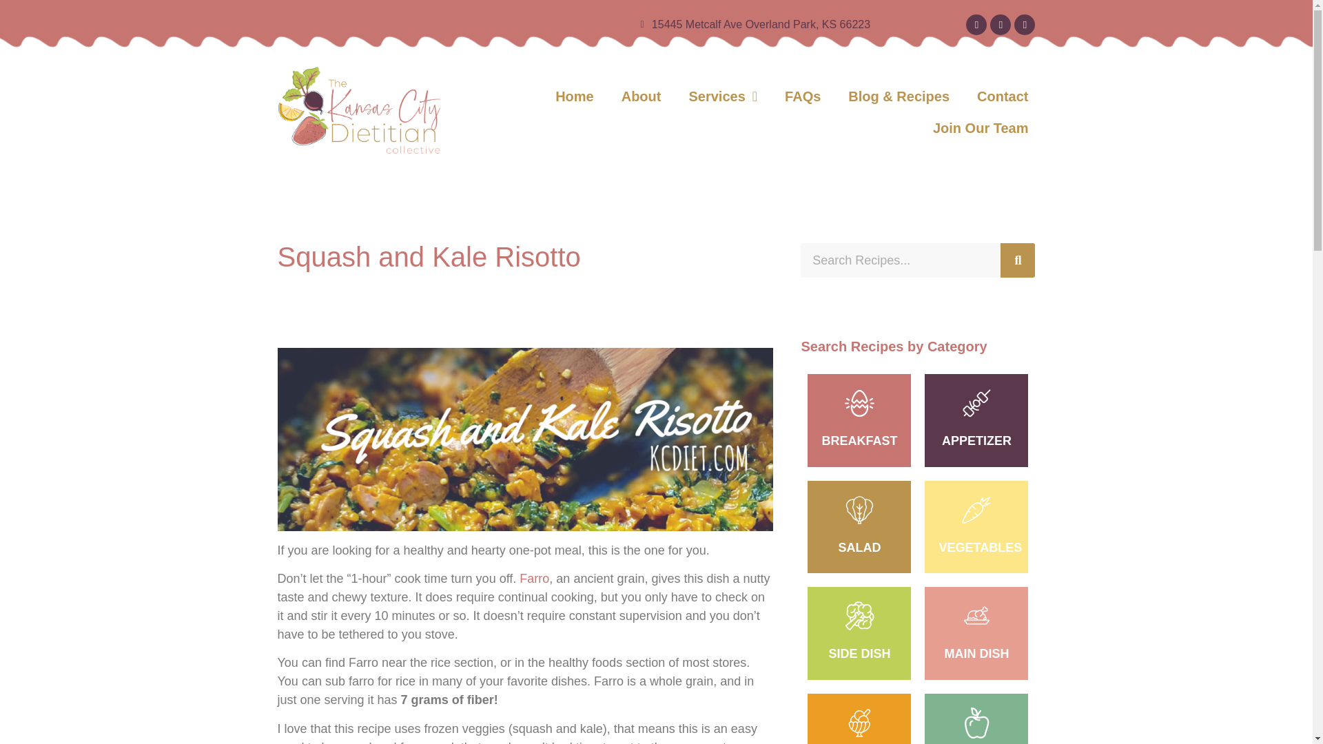  What do you see at coordinates (859, 547) in the screenshot?
I see `SALAD` at bounding box center [859, 547].